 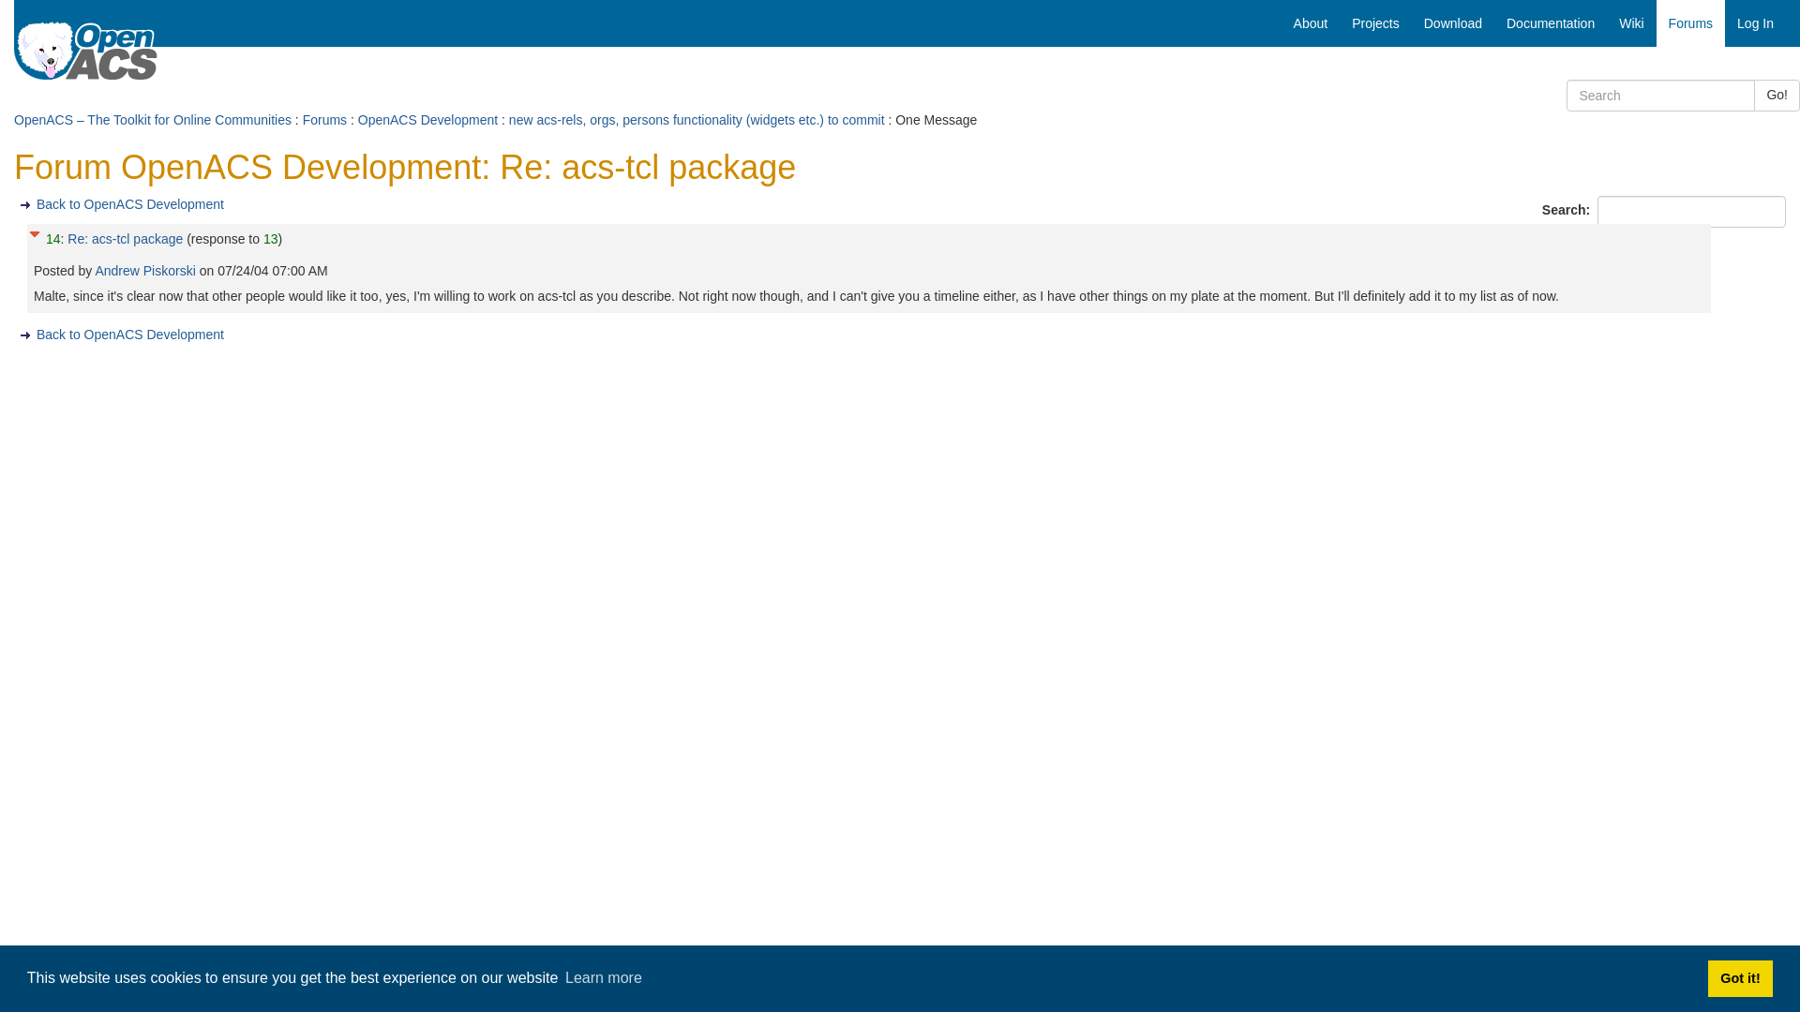 I want to click on Direct link to this post, so click(x=53, y=239).